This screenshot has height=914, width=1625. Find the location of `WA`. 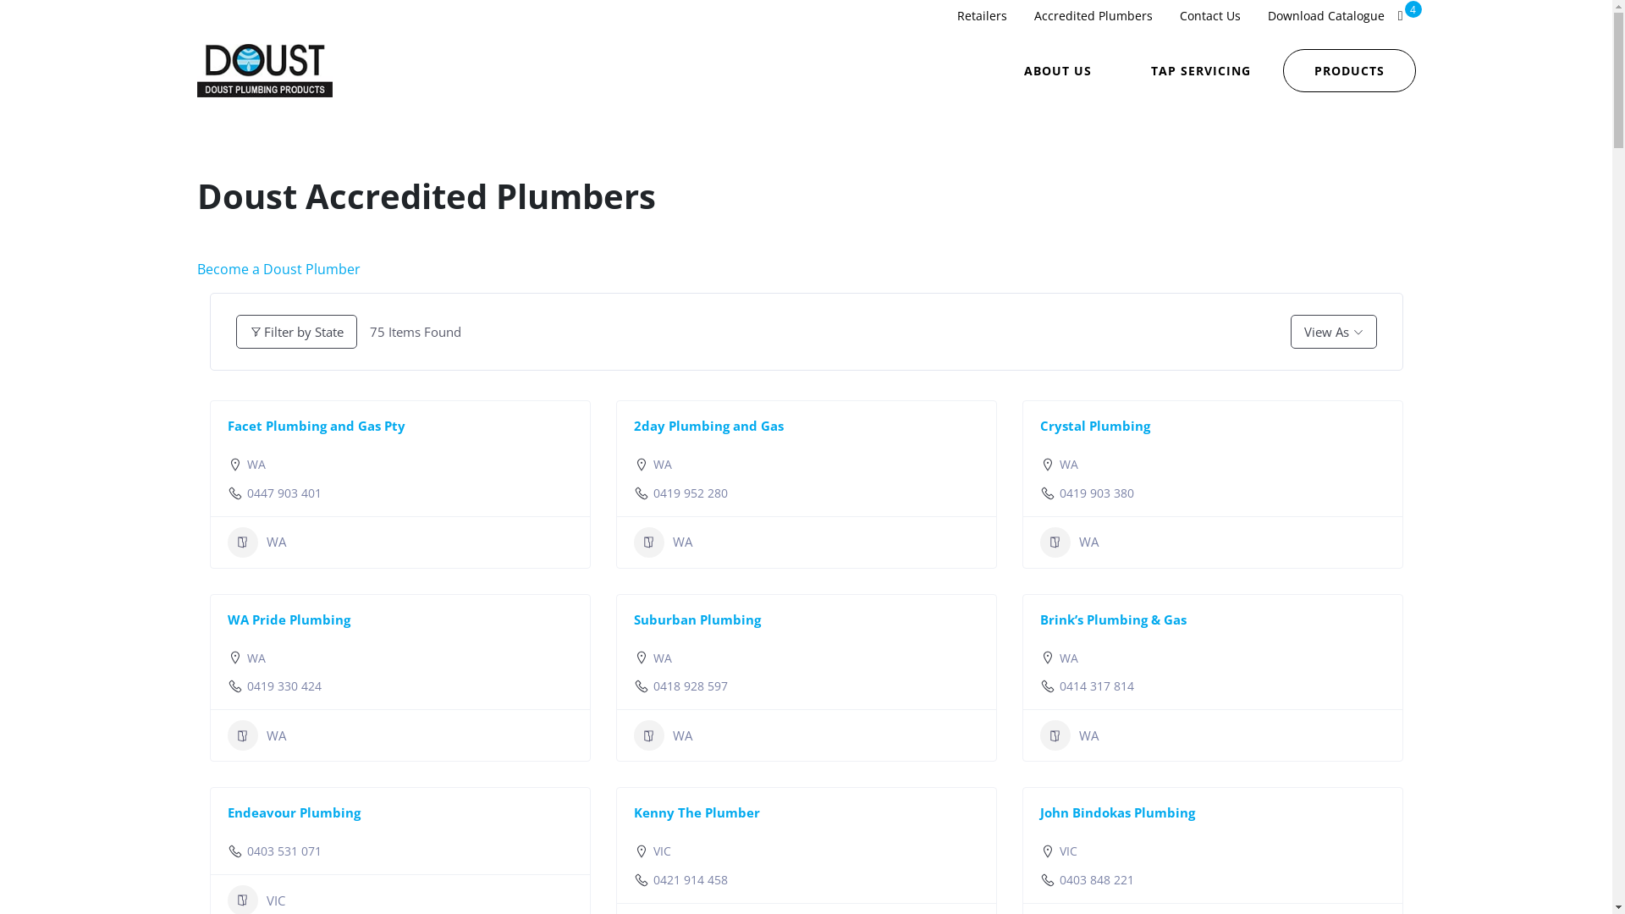

WA is located at coordinates (256, 464).